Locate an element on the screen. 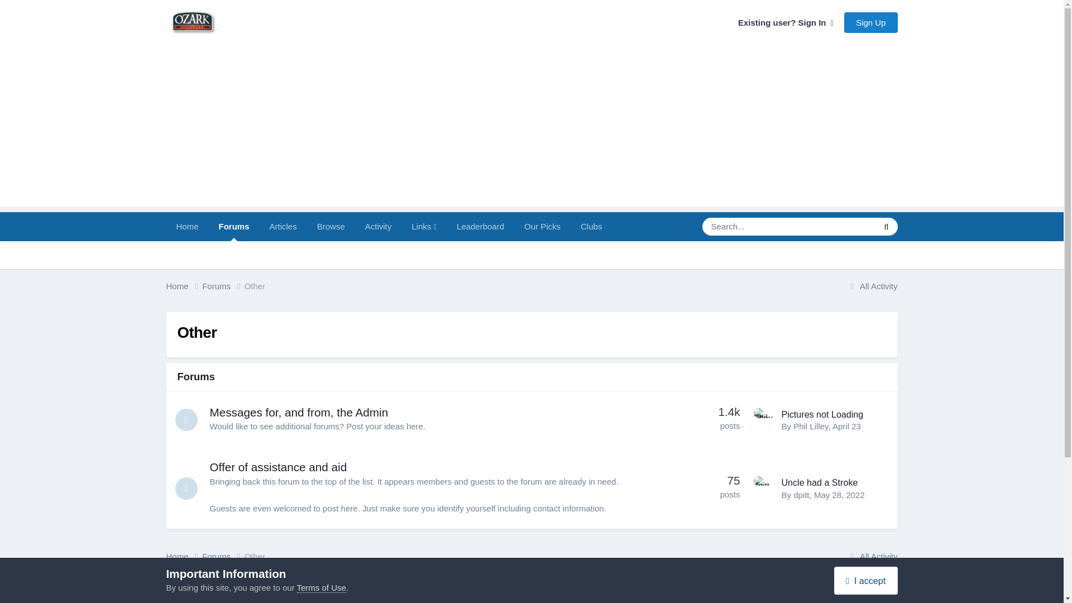  Pictures not Loading is located at coordinates (822, 413).